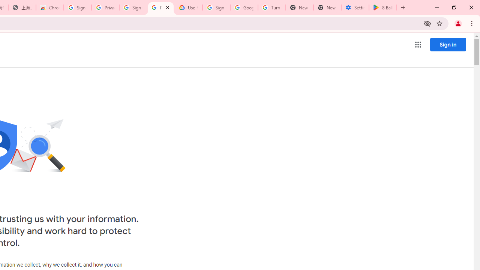  Describe the element at coordinates (244, 7) in the screenshot. I see `Google Account Help` at that location.